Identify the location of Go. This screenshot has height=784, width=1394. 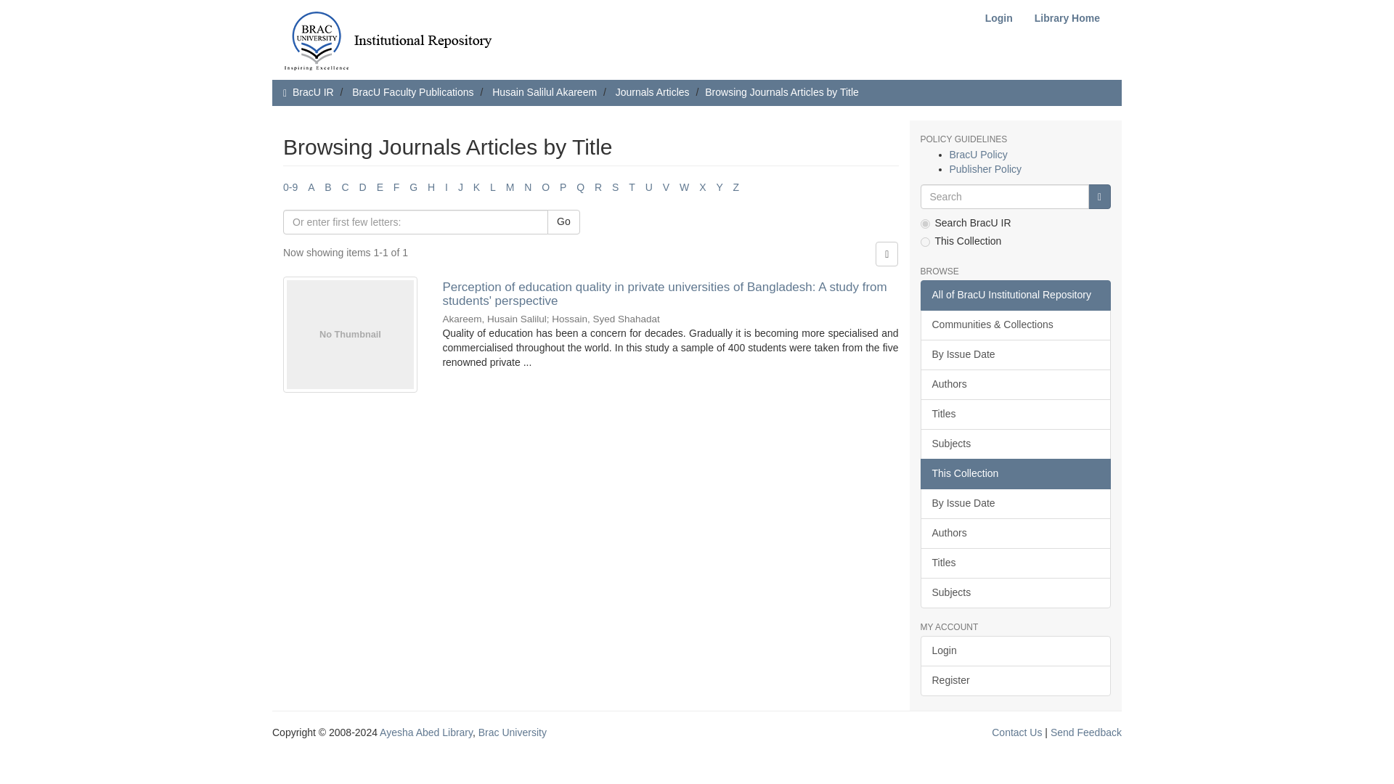
(1099, 196).